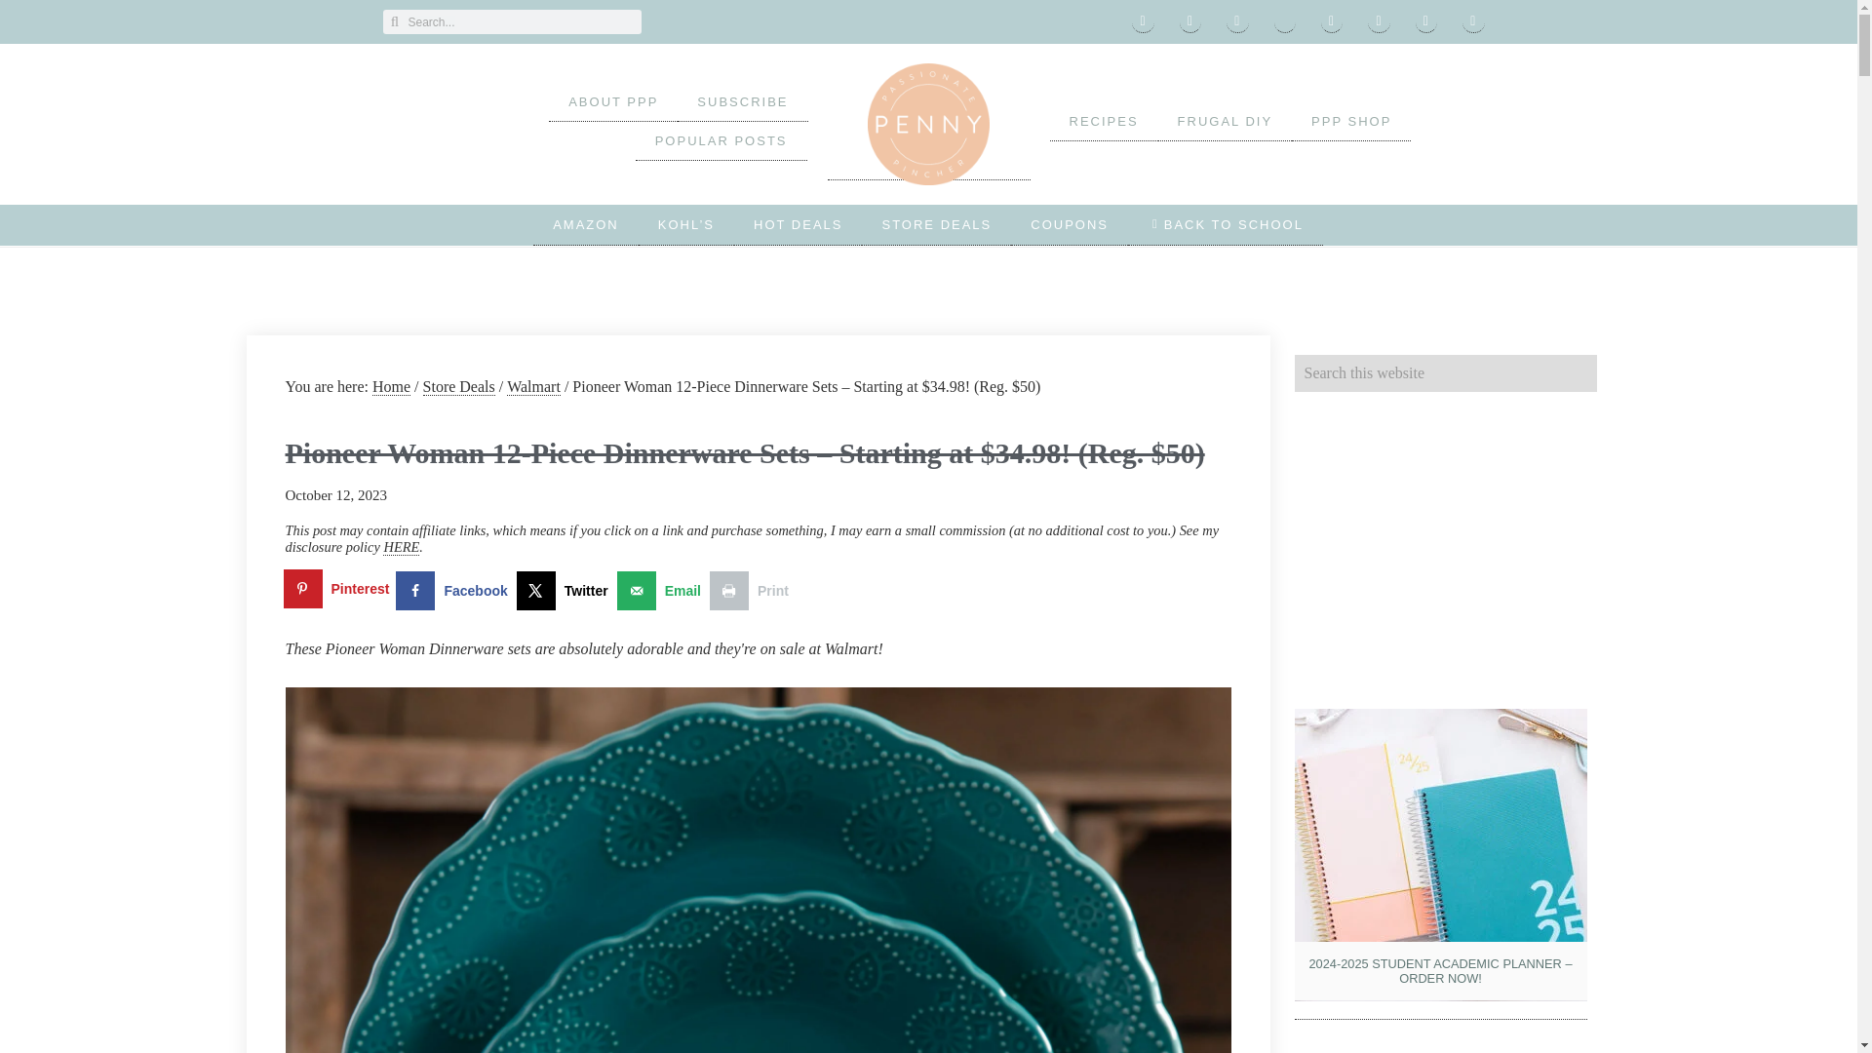  I want to click on PPP SHOP, so click(1351, 121).